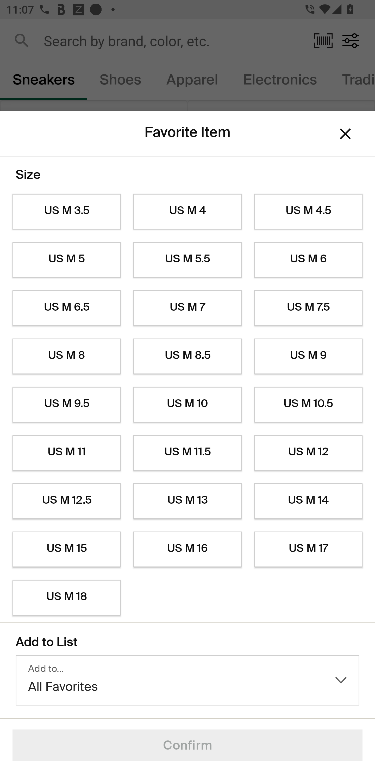  I want to click on US M 15, so click(66, 550).